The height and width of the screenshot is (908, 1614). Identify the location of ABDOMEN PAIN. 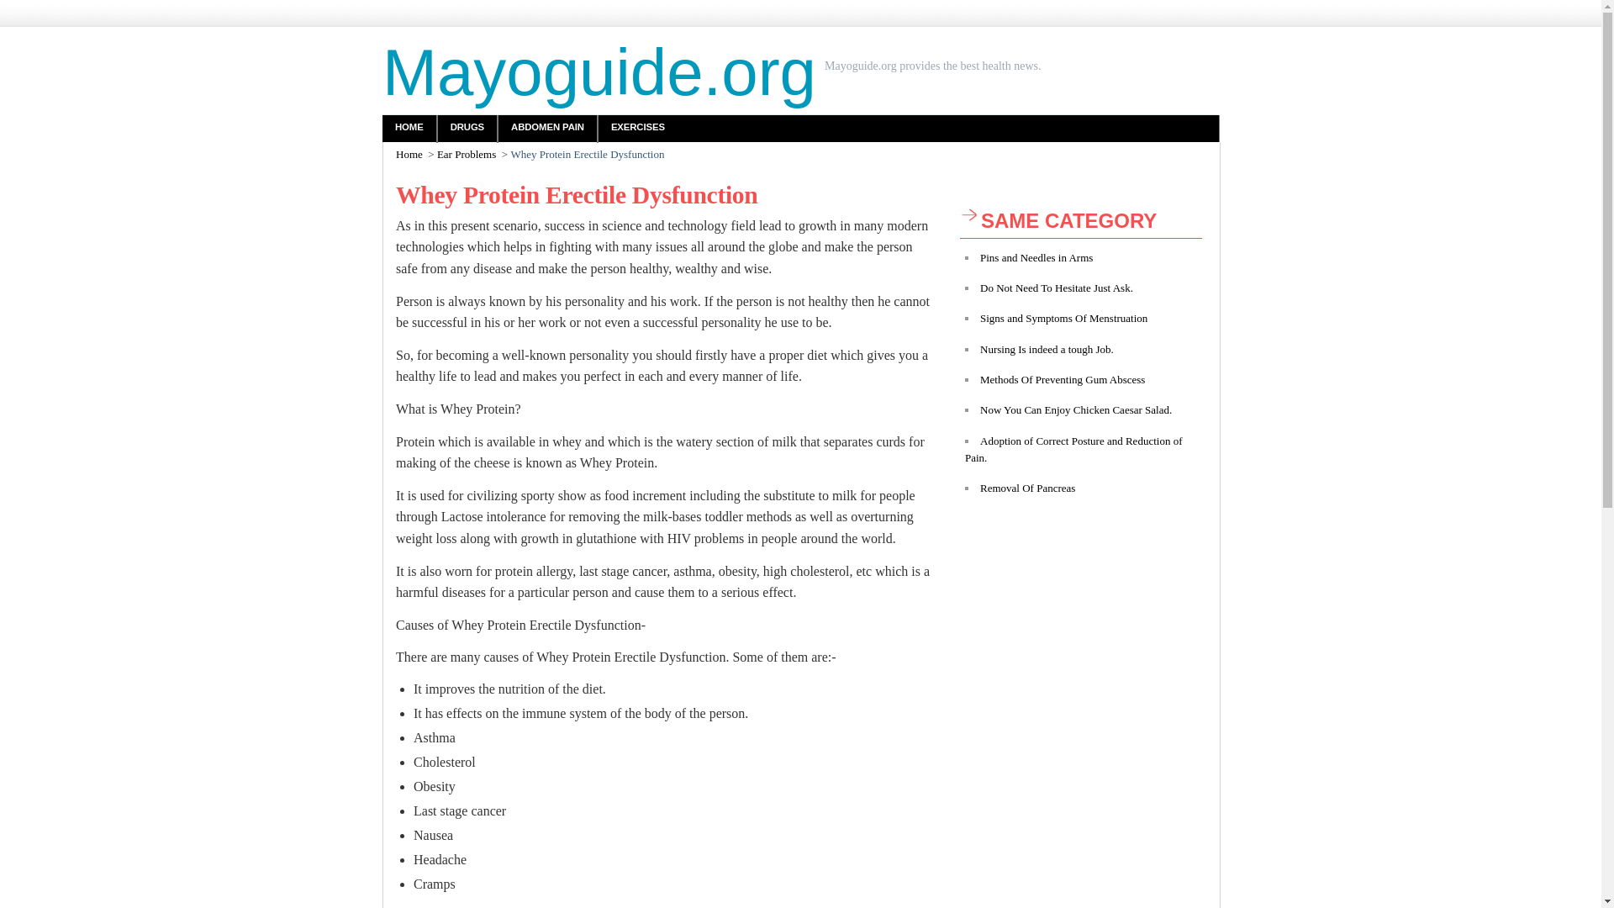
(548, 128).